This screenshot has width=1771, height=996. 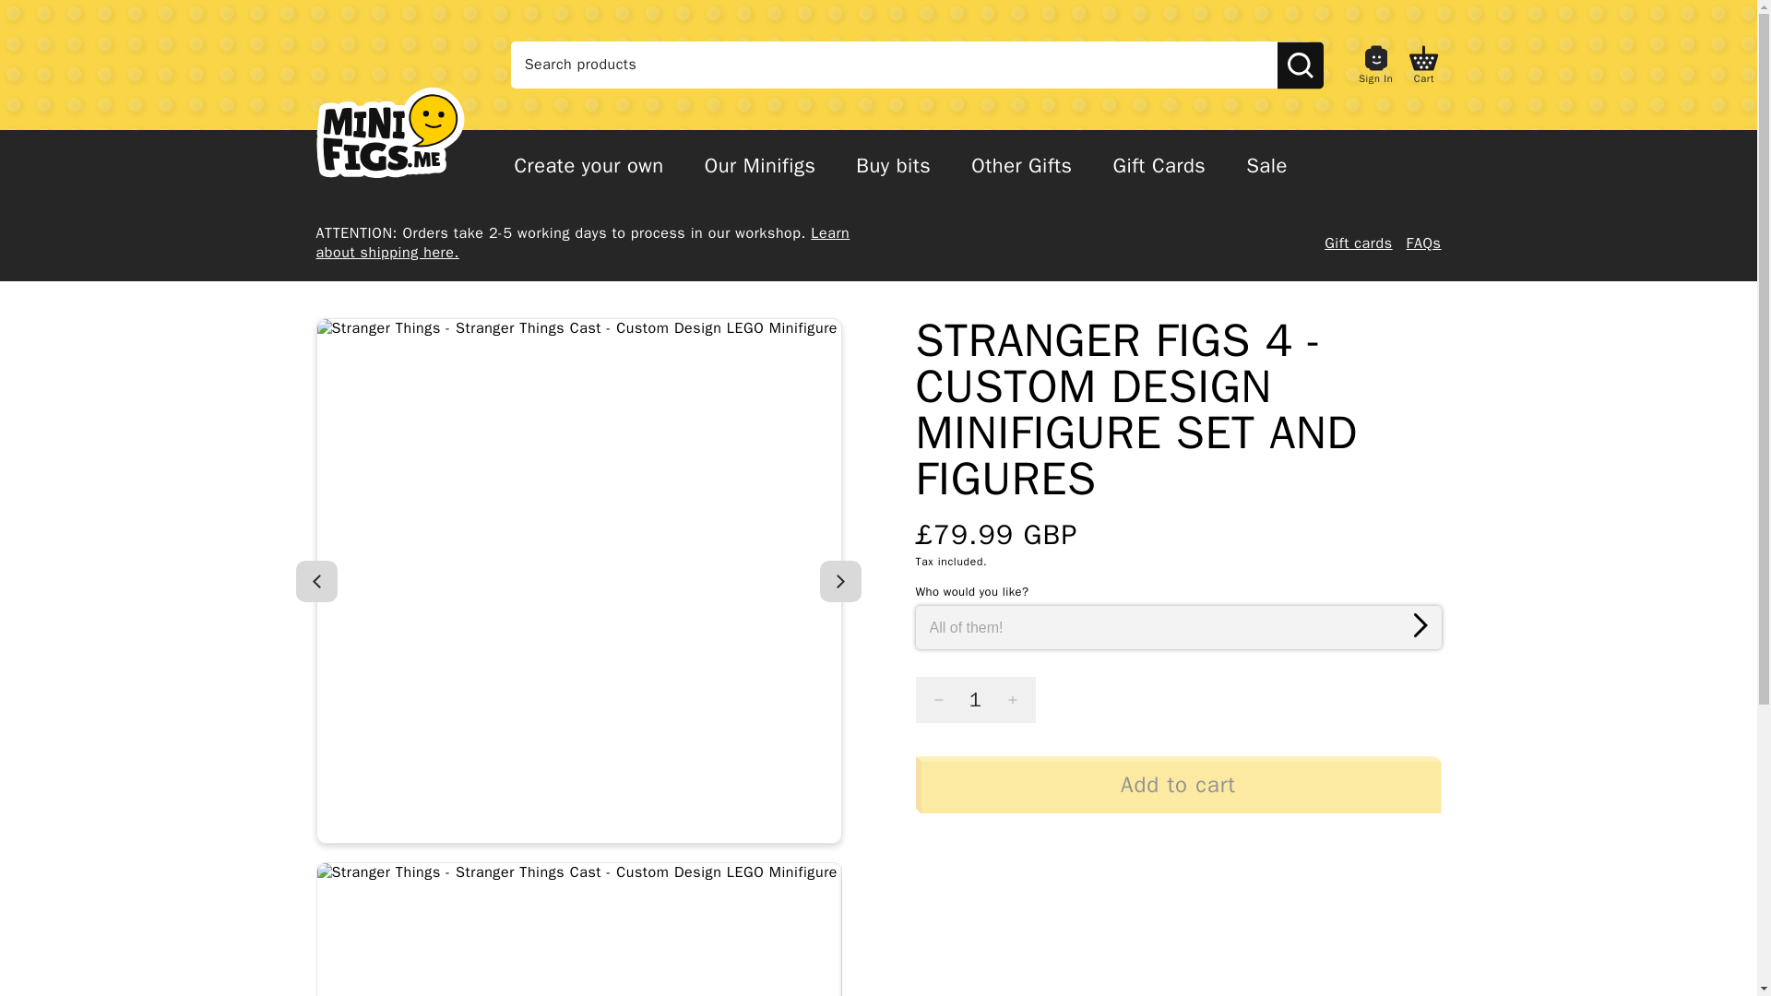 I want to click on Our Minifigs, so click(x=760, y=168).